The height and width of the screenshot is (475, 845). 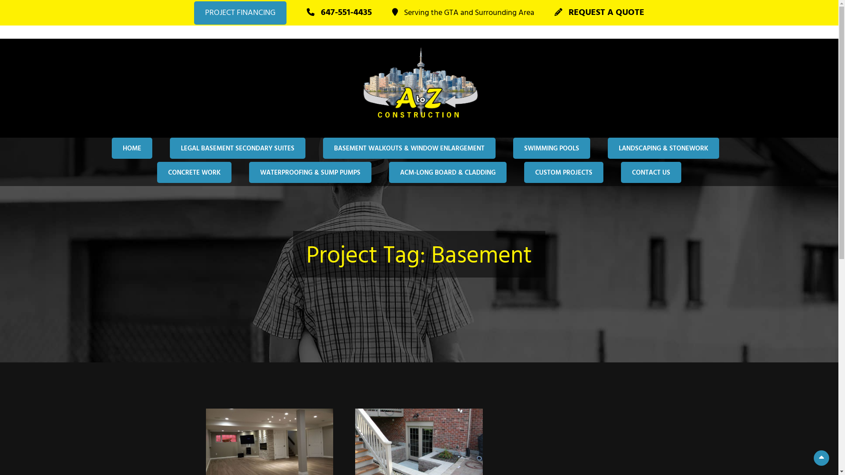 I want to click on 647-551-4435, so click(x=339, y=13).